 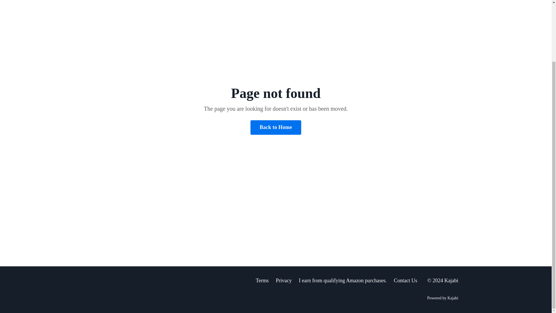 What do you see at coordinates (405, 281) in the screenshot?
I see `Contact Us` at bounding box center [405, 281].